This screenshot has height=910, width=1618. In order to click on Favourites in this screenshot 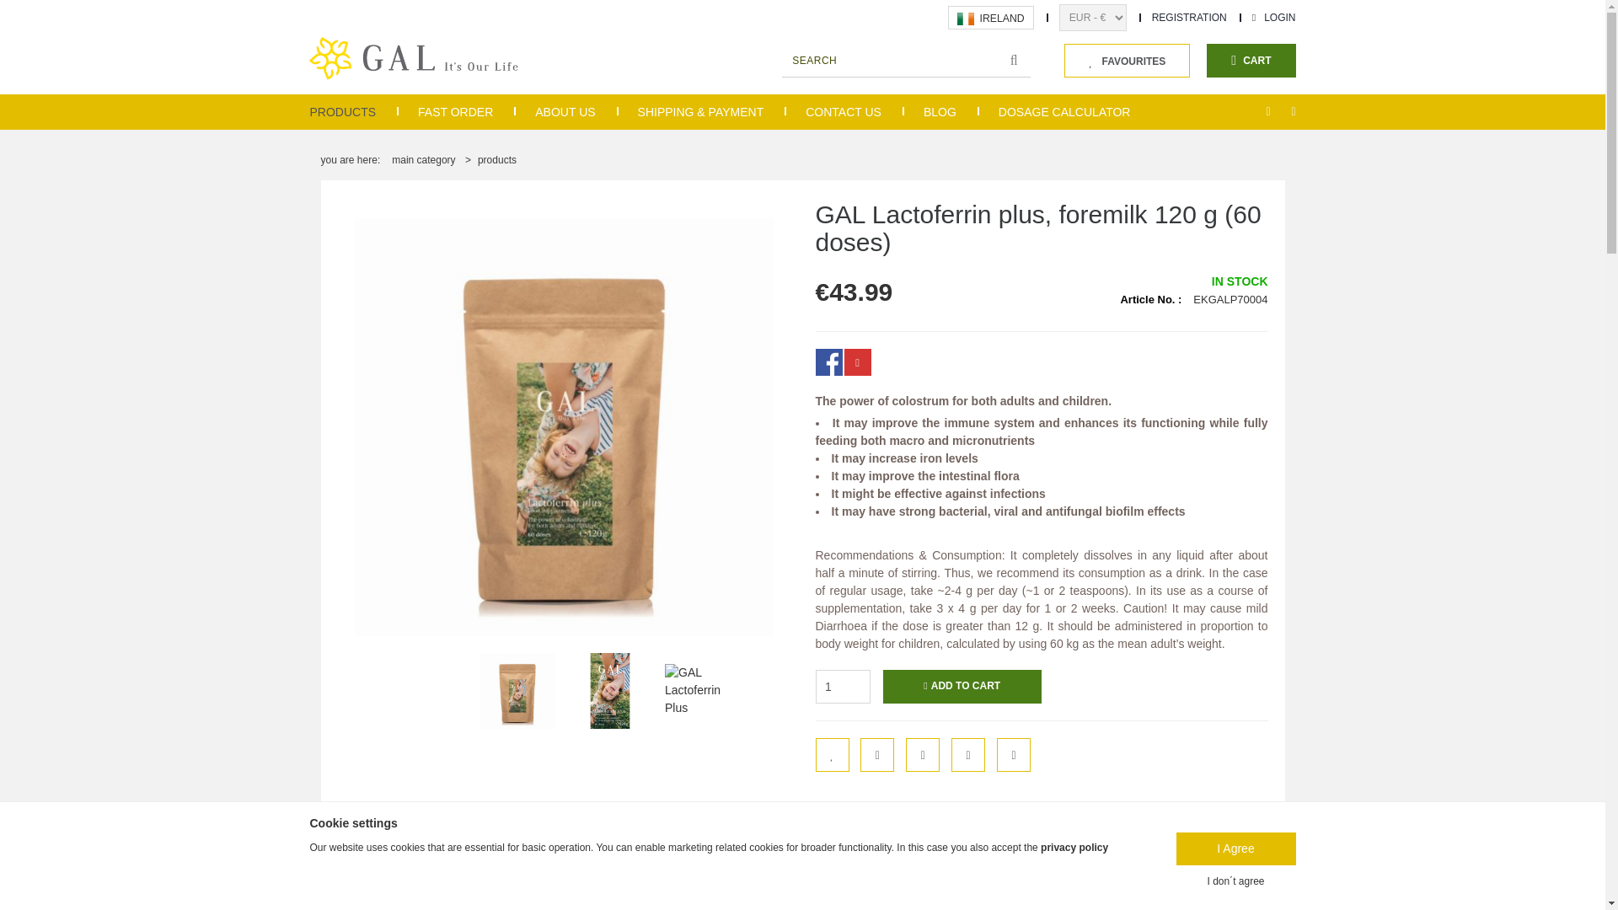, I will do `click(1127, 60)`.